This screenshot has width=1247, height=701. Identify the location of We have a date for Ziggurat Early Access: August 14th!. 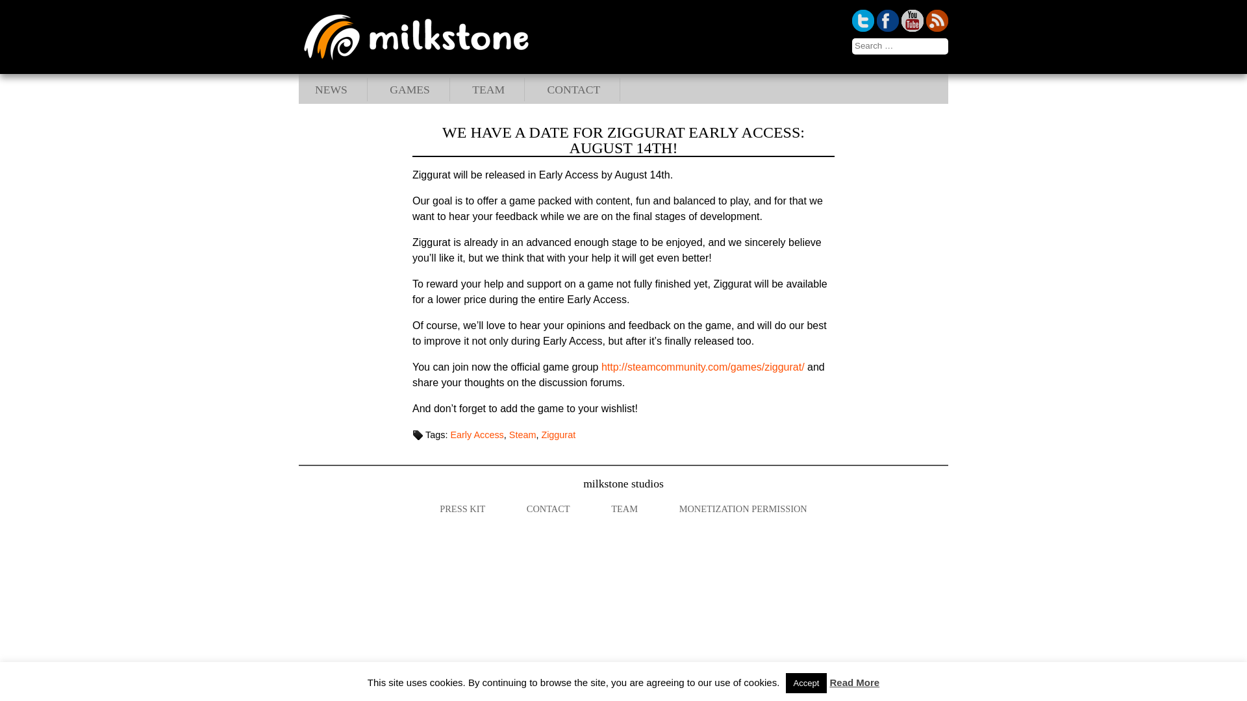
(623, 140).